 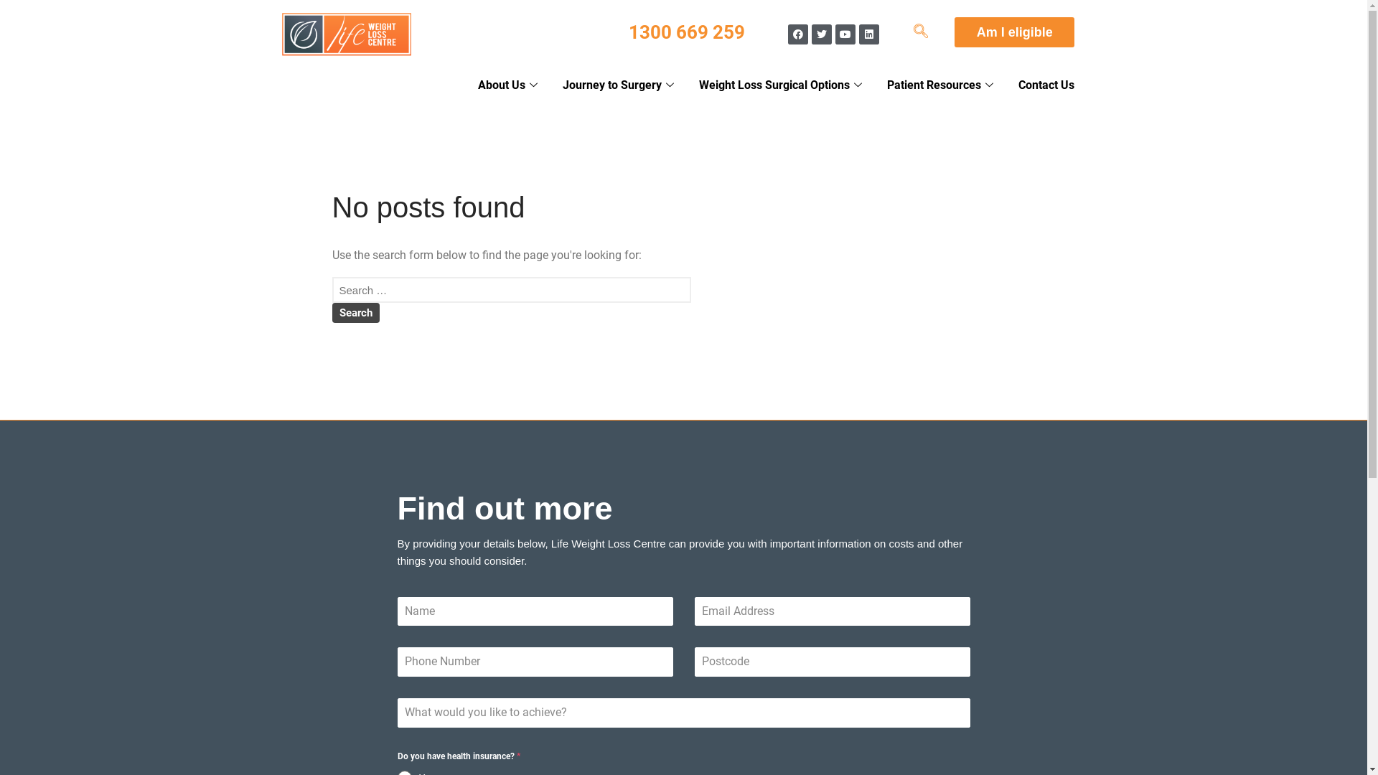 What do you see at coordinates (510, 86) in the screenshot?
I see `About Us` at bounding box center [510, 86].